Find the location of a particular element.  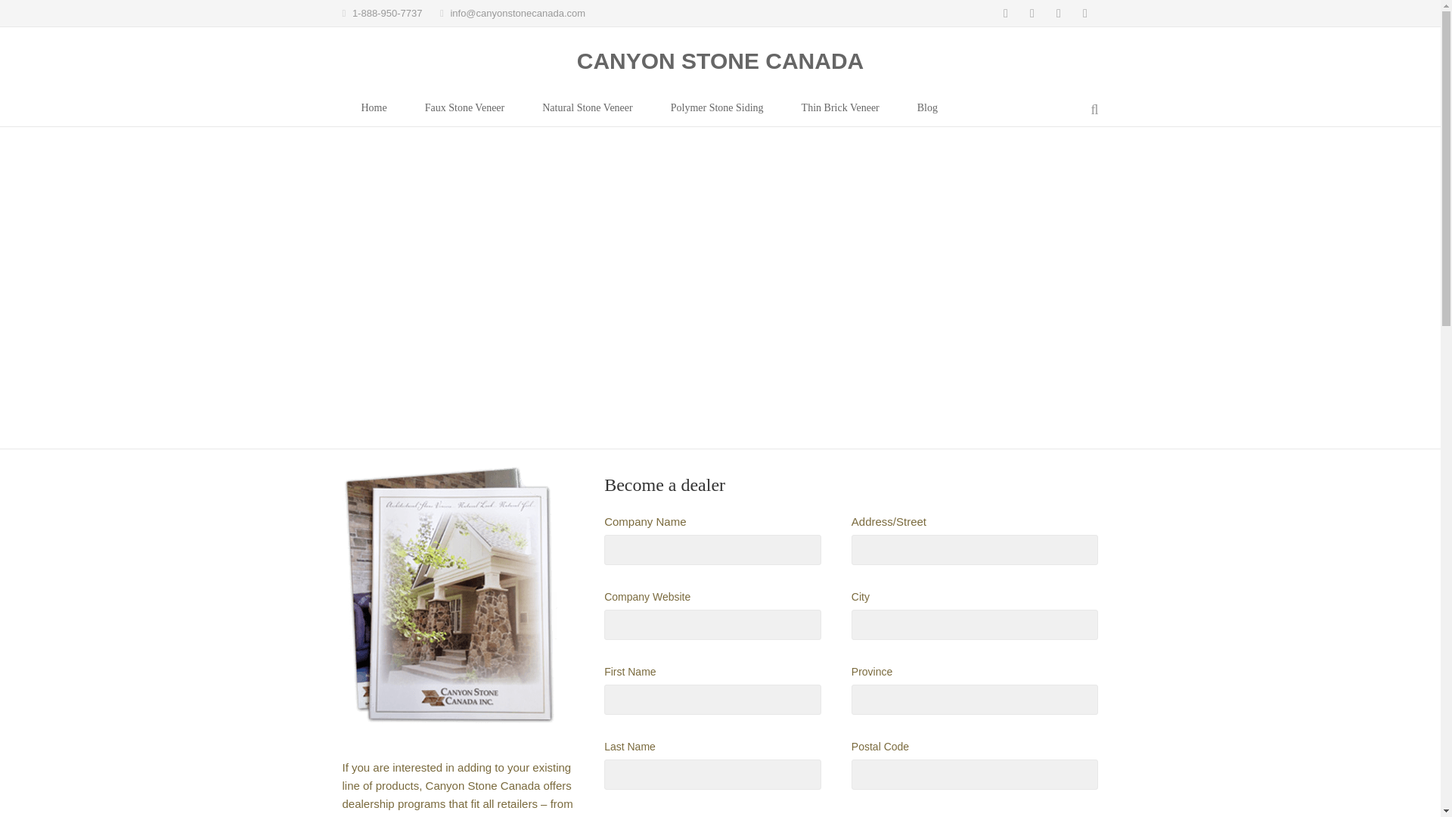

Polymer Stone Siding is located at coordinates (717, 110).